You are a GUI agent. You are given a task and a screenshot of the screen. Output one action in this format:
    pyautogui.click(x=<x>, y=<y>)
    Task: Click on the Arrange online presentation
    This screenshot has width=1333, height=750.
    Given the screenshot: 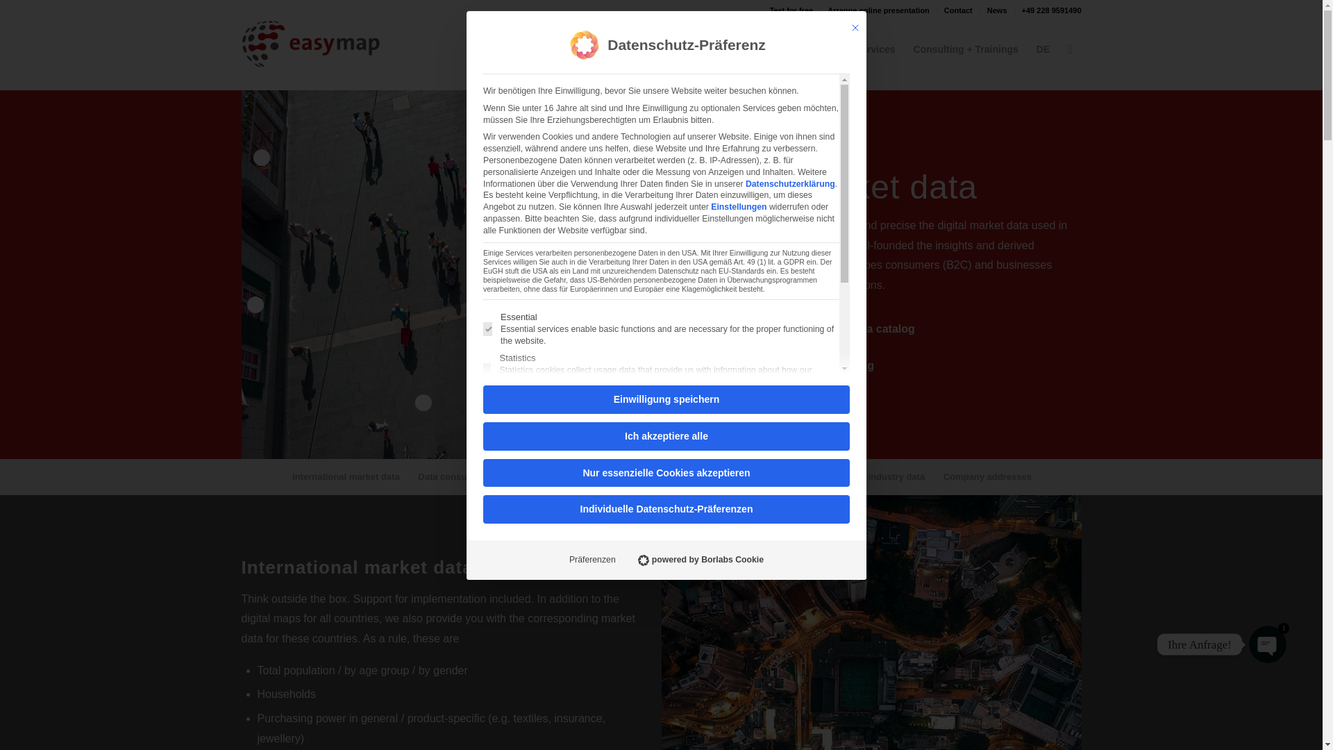 What is the action you would take?
    pyautogui.click(x=878, y=10)
    